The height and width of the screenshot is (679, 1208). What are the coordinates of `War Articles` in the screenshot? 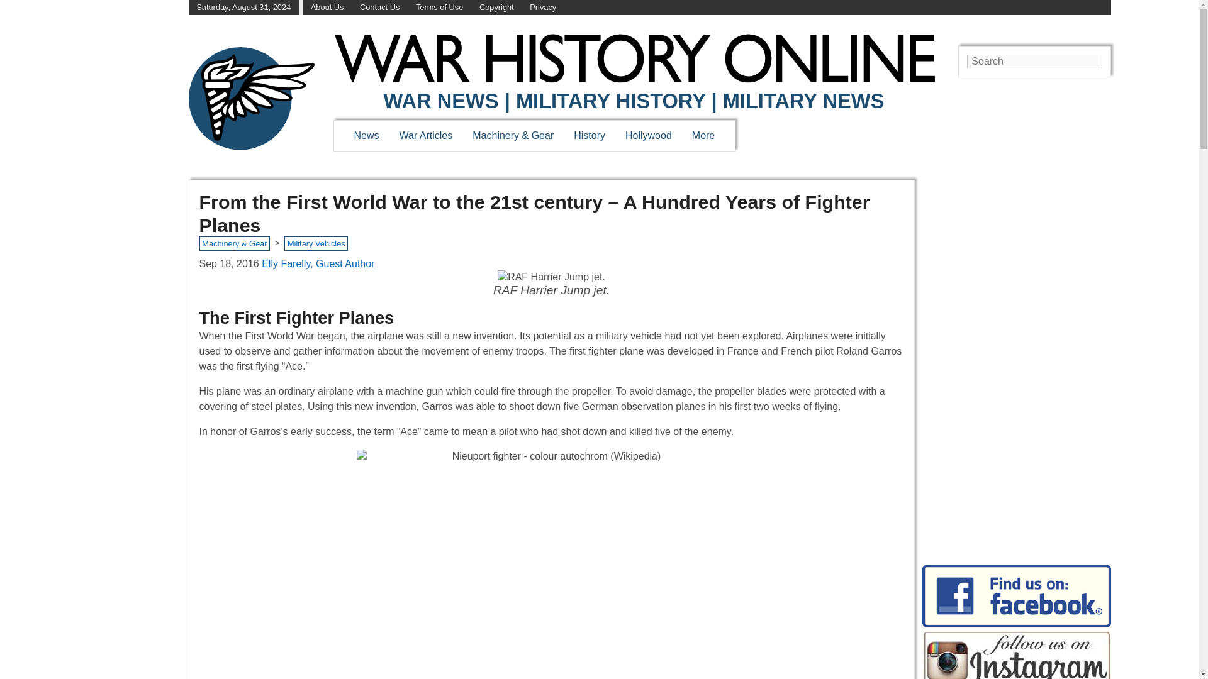 It's located at (427, 135).